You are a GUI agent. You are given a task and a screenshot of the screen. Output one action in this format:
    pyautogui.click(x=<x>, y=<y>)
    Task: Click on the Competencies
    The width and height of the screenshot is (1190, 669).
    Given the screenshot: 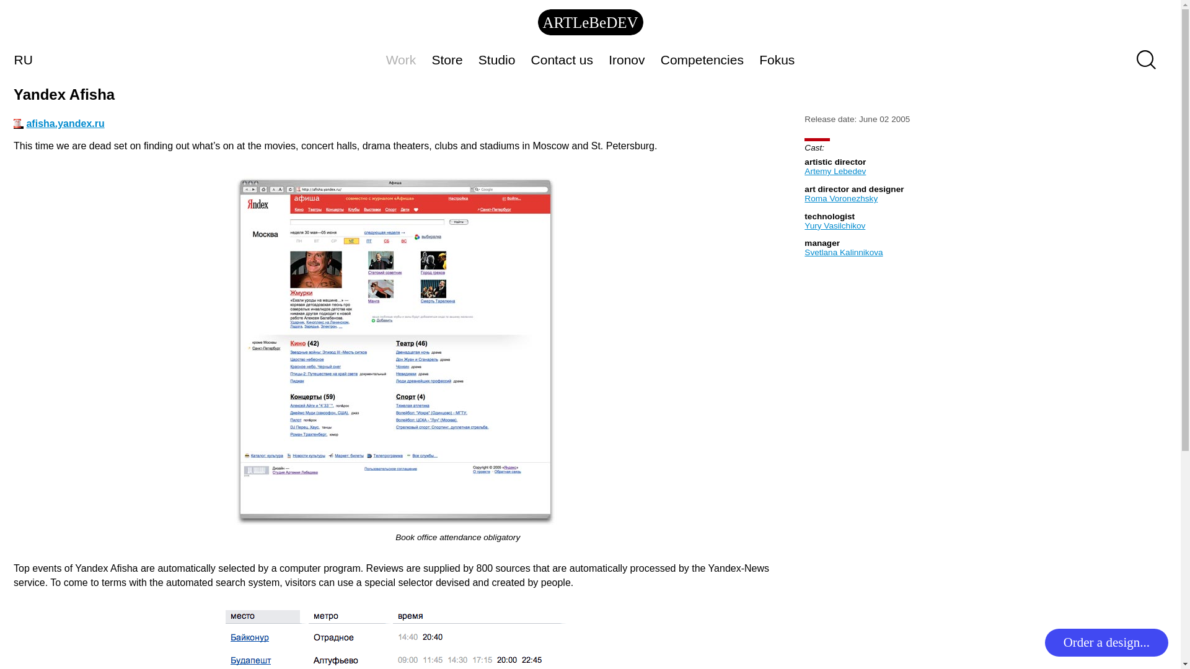 What is the action you would take?
    pyautogui.click(x=702, y=59)
    